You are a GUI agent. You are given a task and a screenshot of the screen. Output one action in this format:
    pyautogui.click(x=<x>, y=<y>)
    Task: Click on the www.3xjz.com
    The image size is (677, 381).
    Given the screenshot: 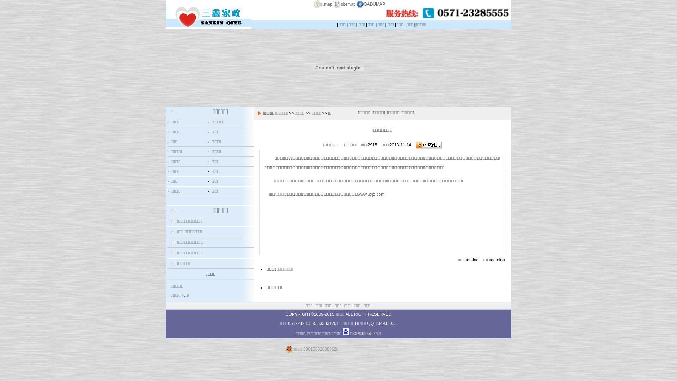 What is the action you would take?
    pyautogui.click(x=371, y=194)
    